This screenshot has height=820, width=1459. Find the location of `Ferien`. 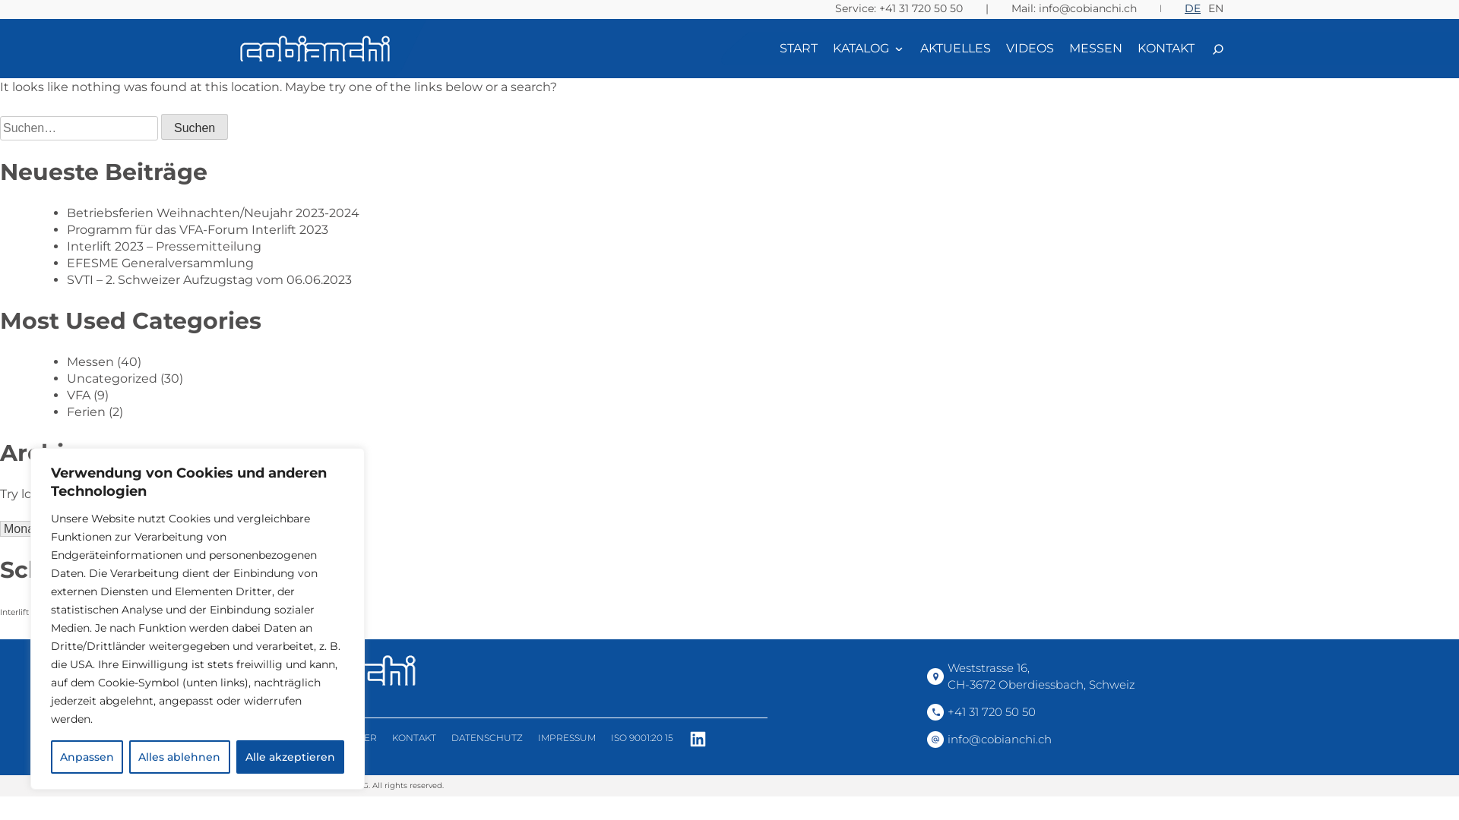

Ferien is located at coordinates (87, 412).